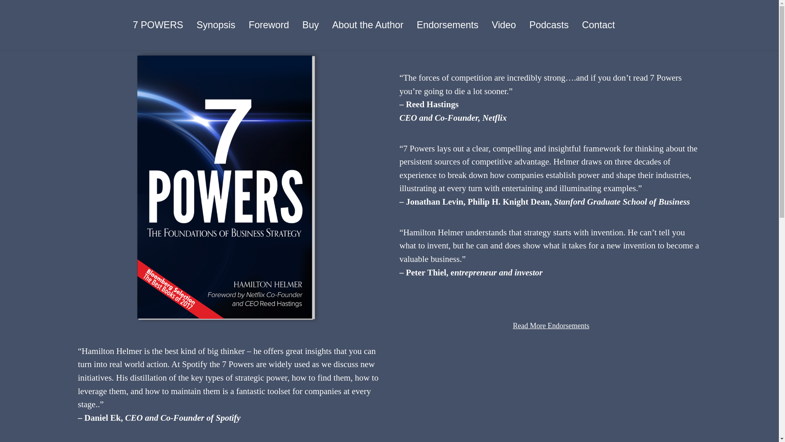 Image resolution: width=785 pixels, height=442 pixels. What do you see at coordinates (269, 25) in the screenshot?
I see `Foreword` at bounding box center [269, 25].